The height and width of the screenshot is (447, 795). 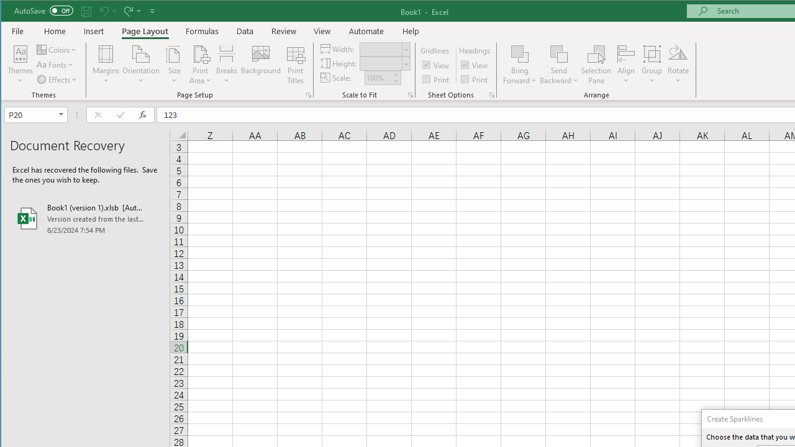 What do you see at coordinates (366, 31) in the screenshot?
I see `Automate` at bounding box center [366, 31].